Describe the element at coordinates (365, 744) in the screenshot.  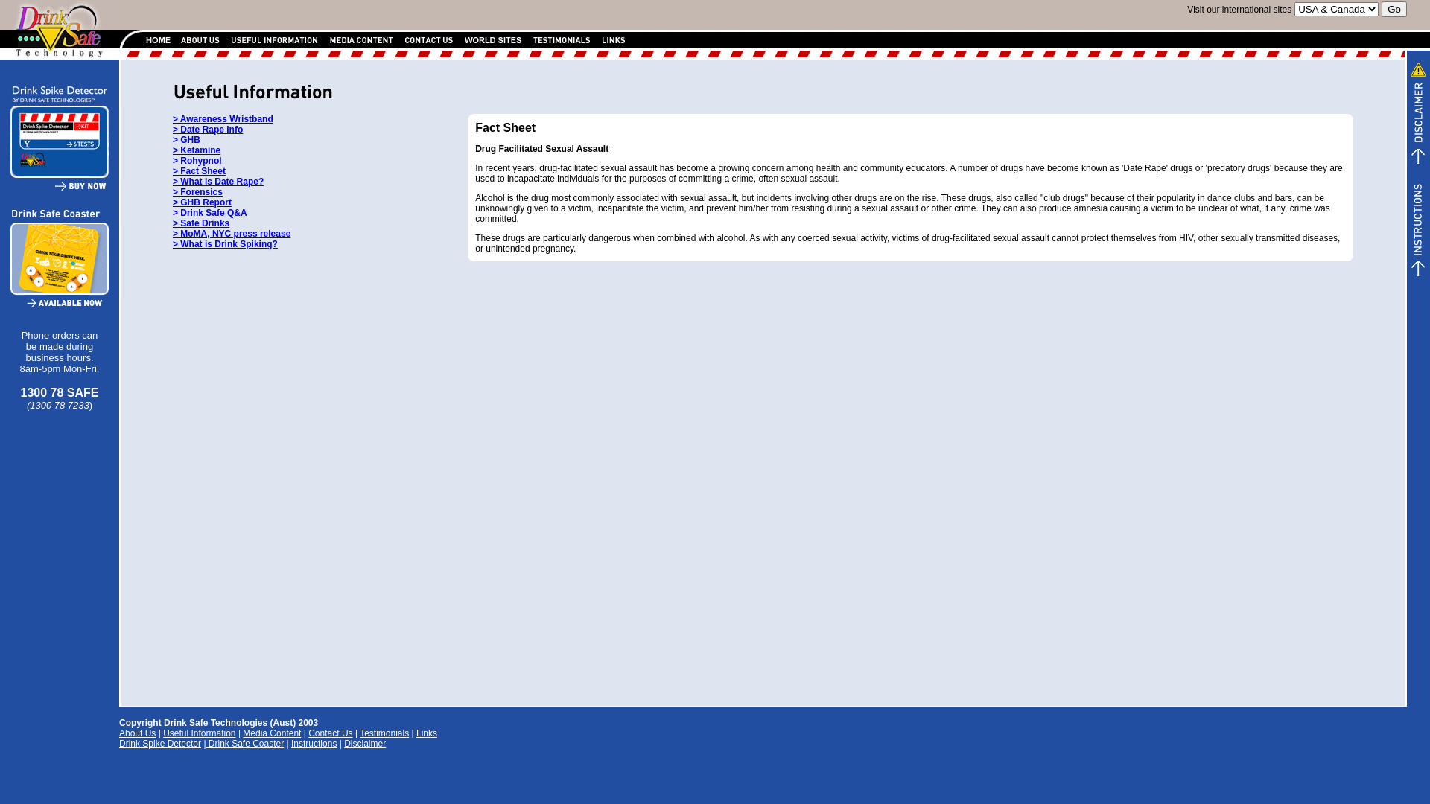
I see `Disclaimer` at that location.